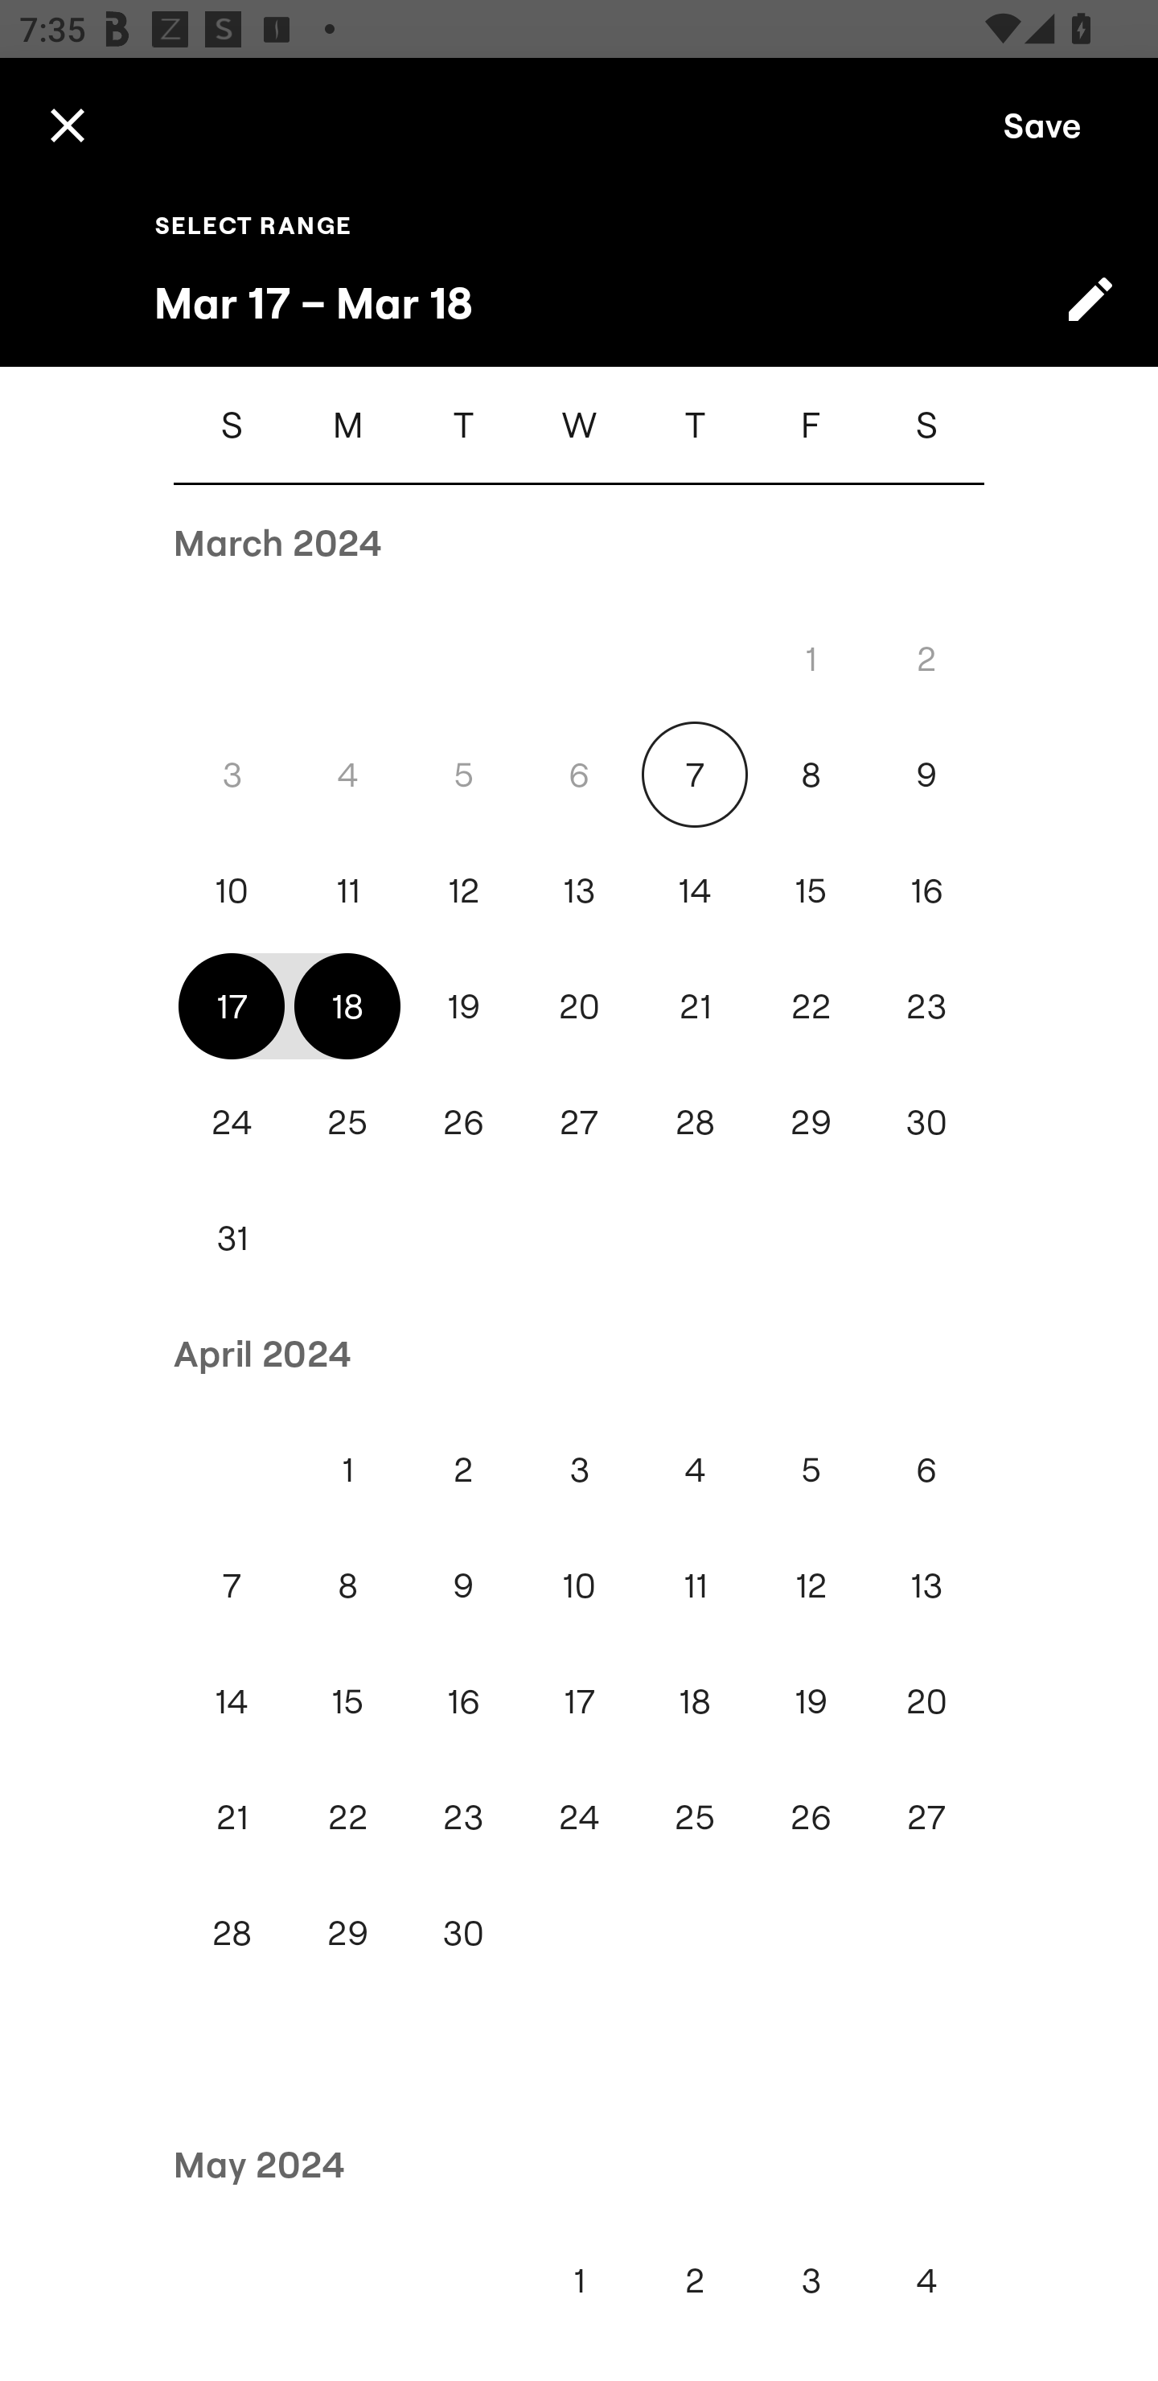  I want to click on Switch to text input mode, so click(1090, 298).